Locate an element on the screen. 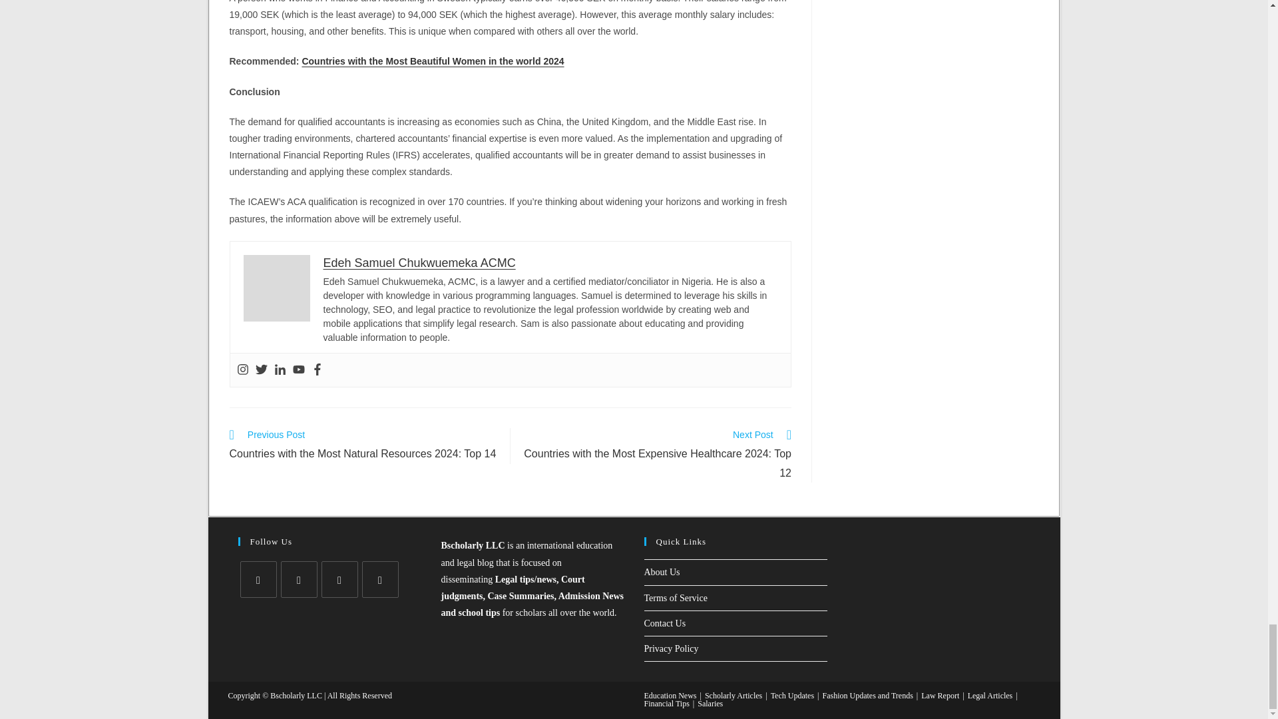 The width and height of the screenshot is (1278, 719). Facebook is located at coordinates (317, 370).